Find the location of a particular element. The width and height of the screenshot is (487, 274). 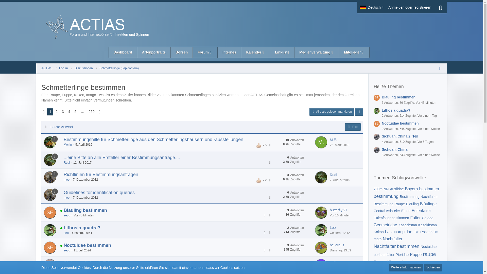

Diskussionen is located at coordinates (86, 68).